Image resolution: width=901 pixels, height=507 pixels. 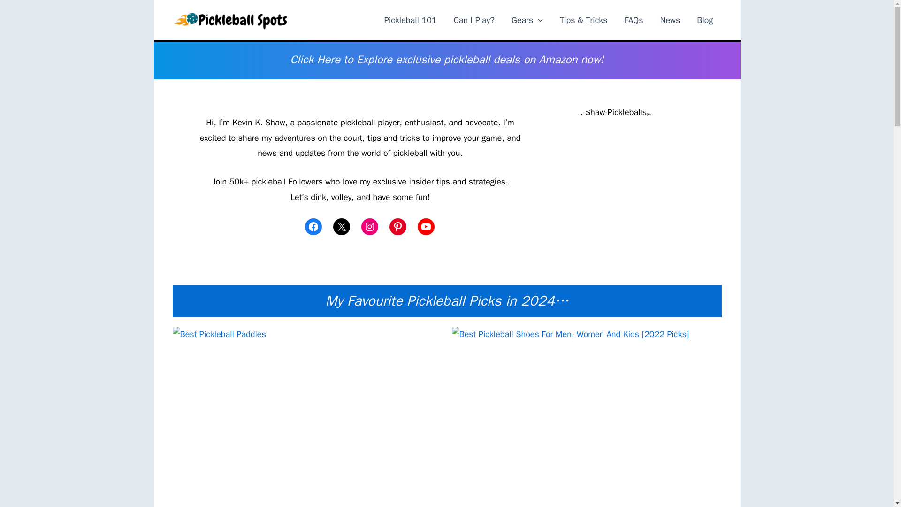 I want to click on YouTube, so click(x=426, y=227).